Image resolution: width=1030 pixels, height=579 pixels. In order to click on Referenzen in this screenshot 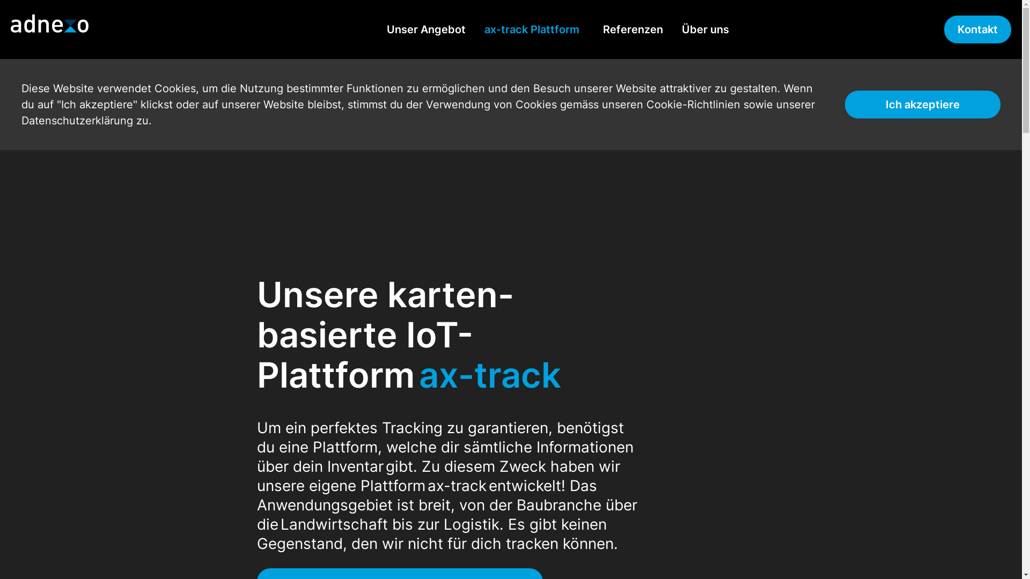, I will do `click(633, 29)`.